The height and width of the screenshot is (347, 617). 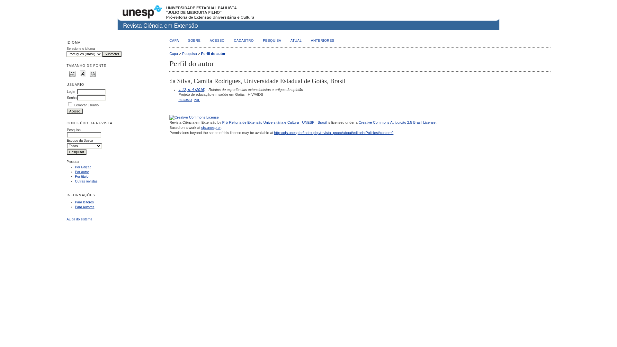 I want to click on ANTERIORES, so click(x=323, y=40).